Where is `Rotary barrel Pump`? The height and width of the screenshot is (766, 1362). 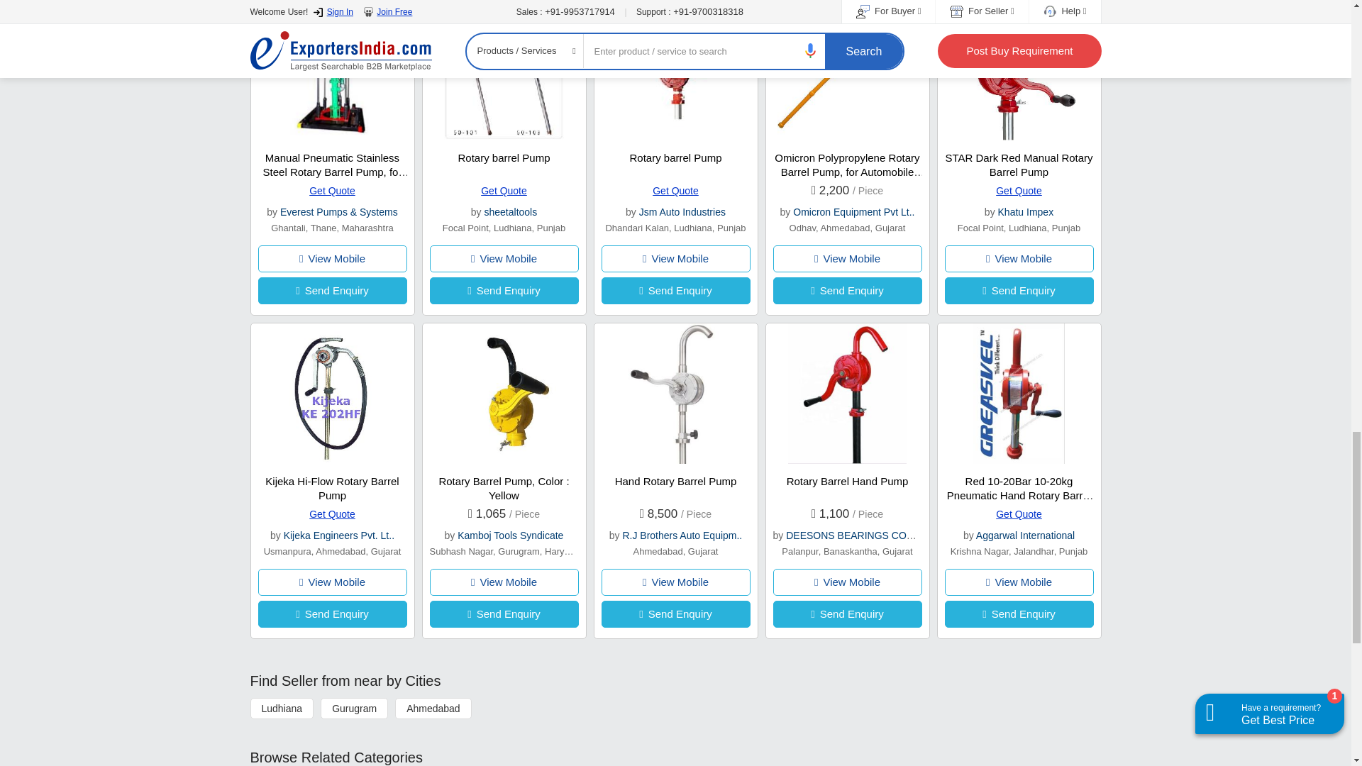 Rotary barrel Pump is located at coordinates (504, 157).